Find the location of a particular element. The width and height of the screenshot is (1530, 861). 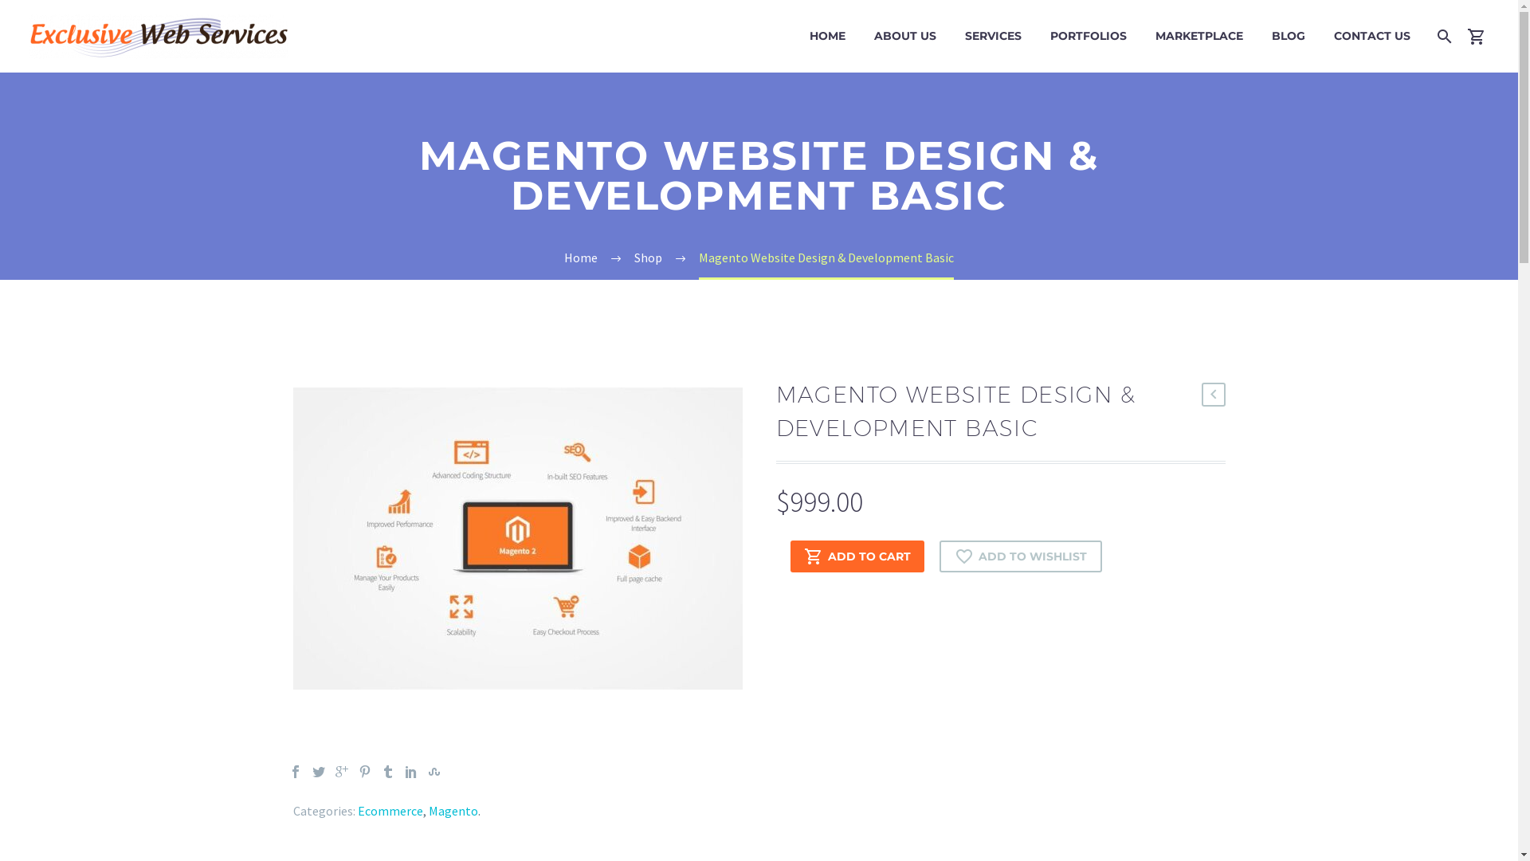

PORTFOLIOS is located at coordinates (1089, 37).